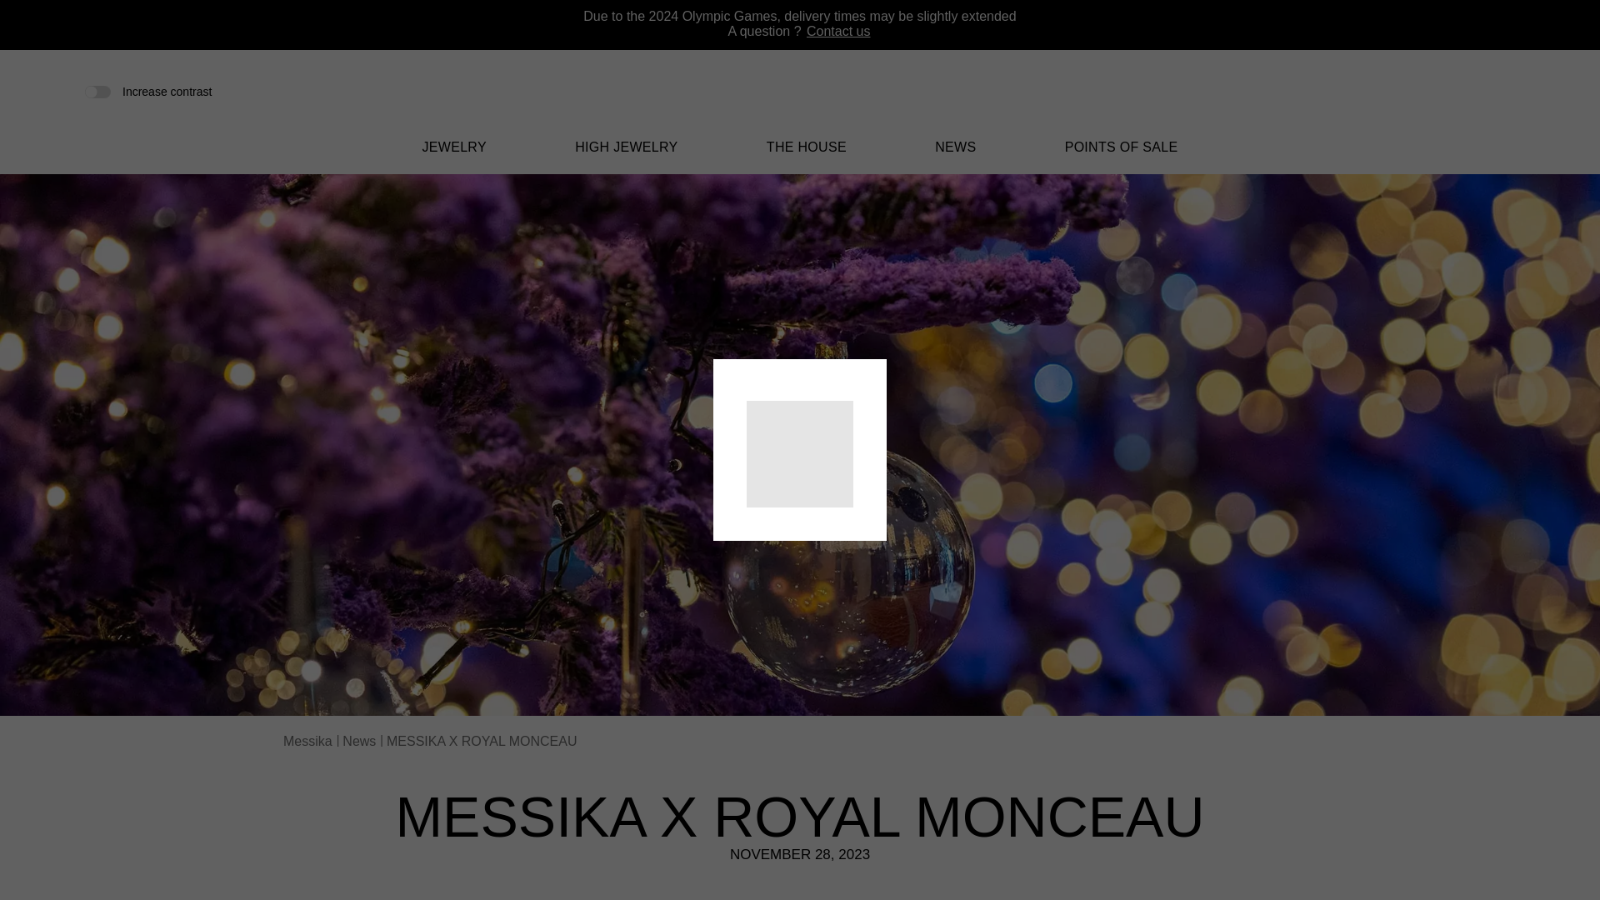  Describe the element at coordinates (800, 101) in the screenshot. I see `Messika` at that location.